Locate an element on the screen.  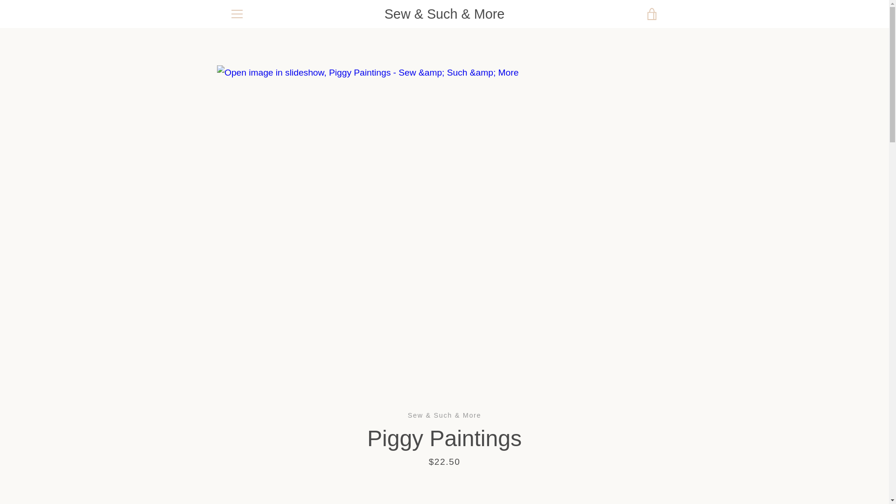
Discover is located at coordinates (608, 464).